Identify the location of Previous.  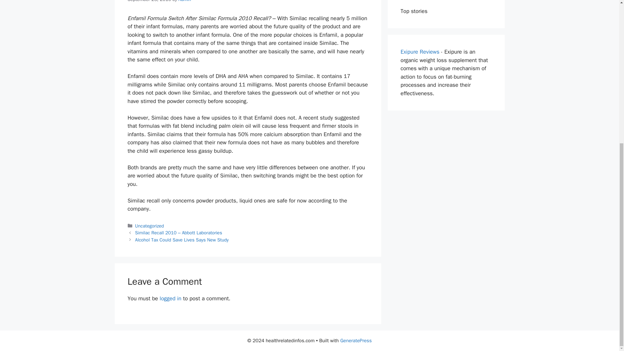
(179, 233).